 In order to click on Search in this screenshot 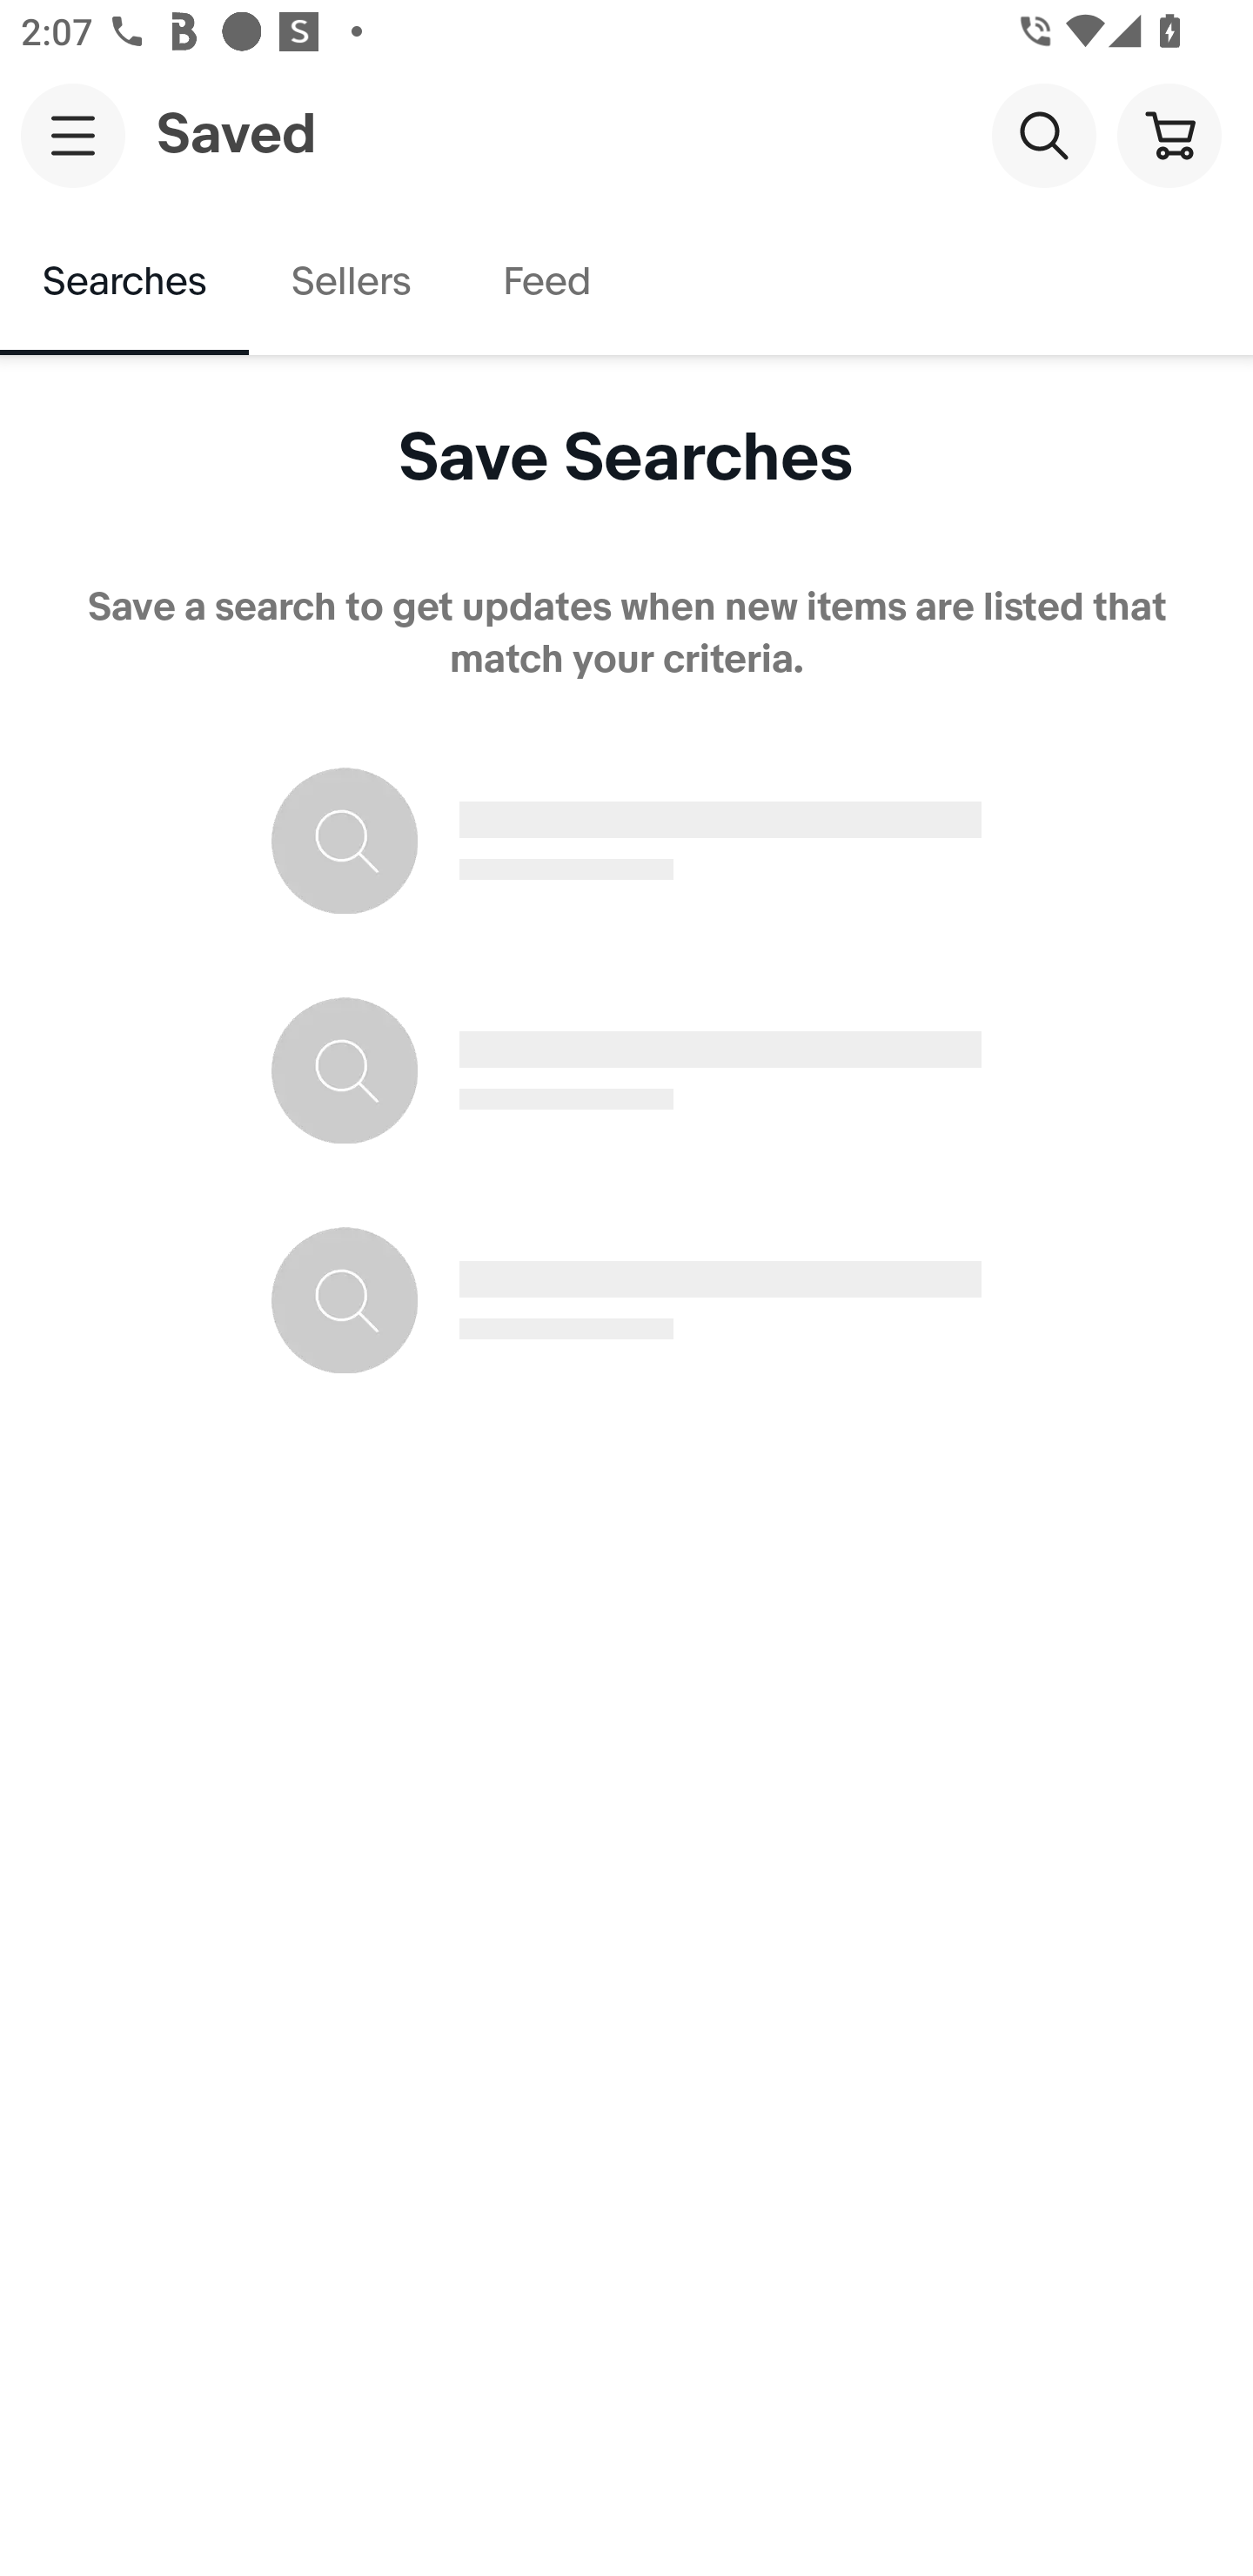, I will do `click(1043, 134)`.